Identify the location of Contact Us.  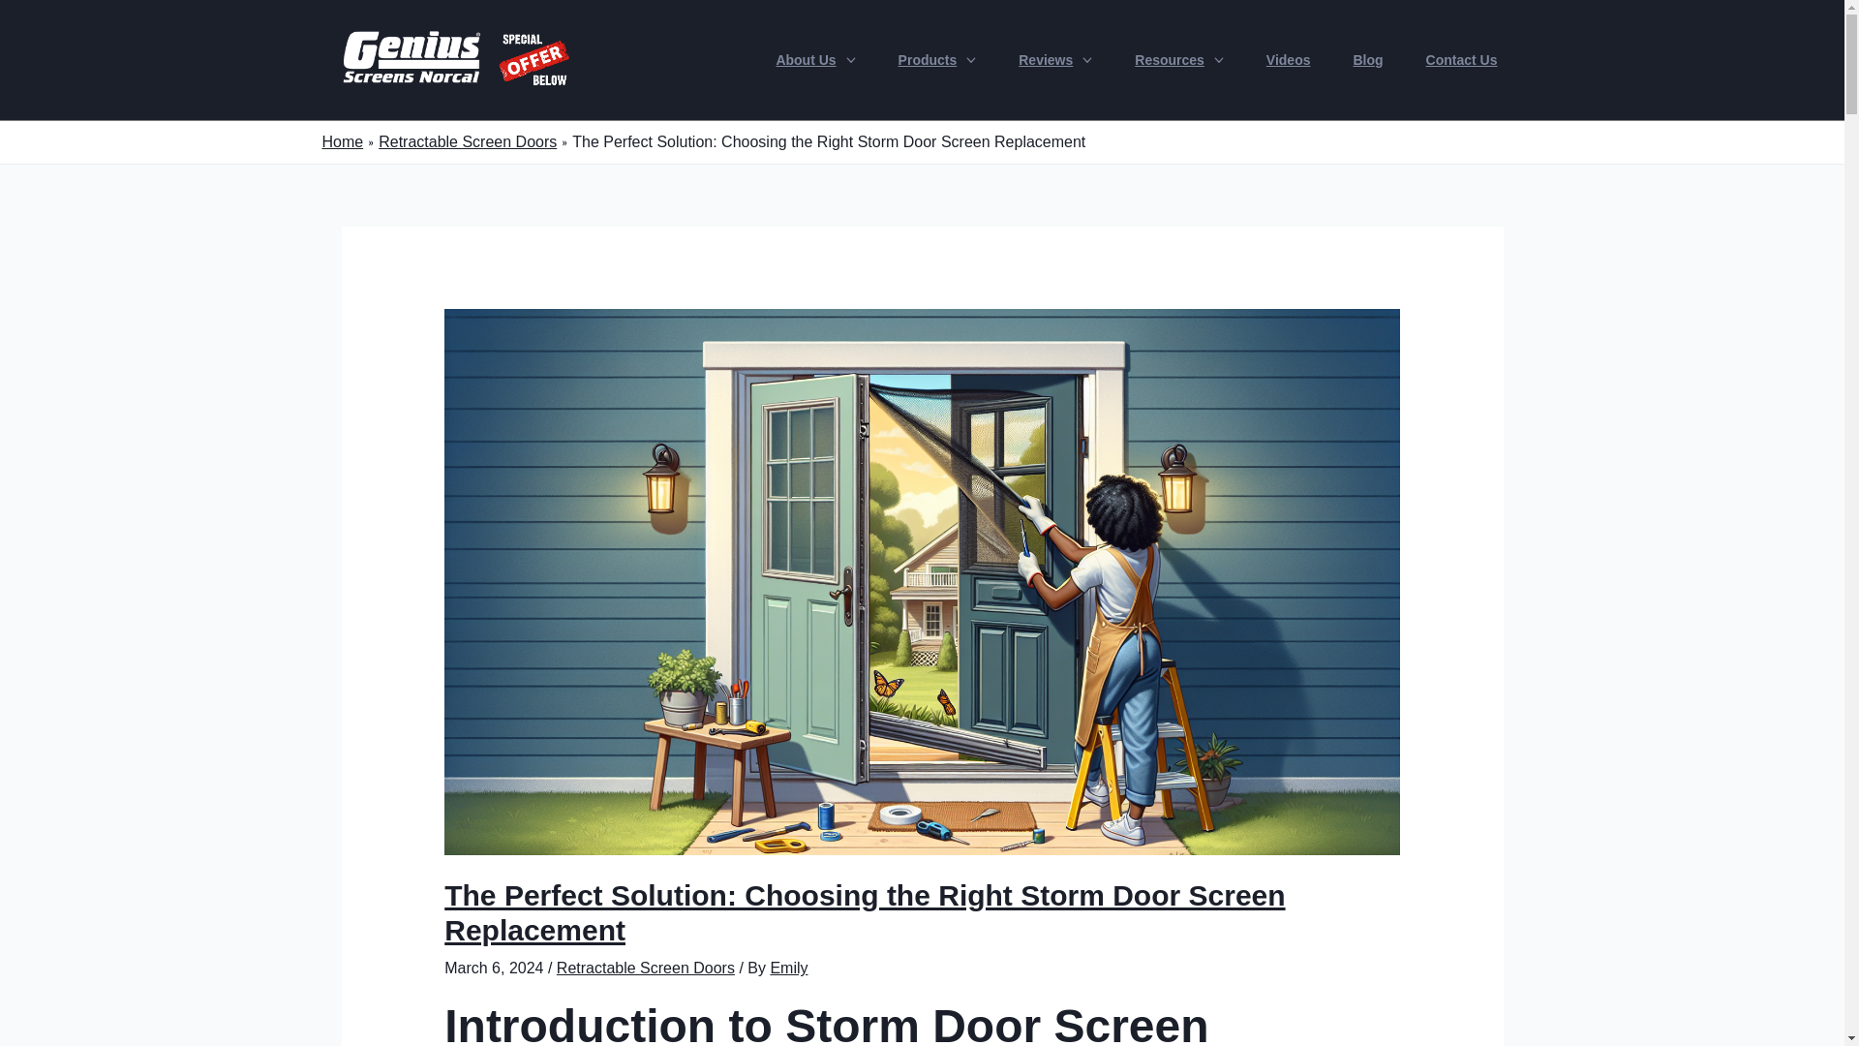
(1462, 60).